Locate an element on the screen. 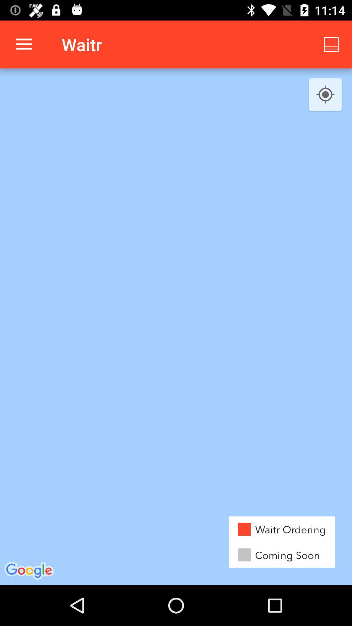 The image size is (352, 626). press the app to the left of waitr app is located at coordinates (24, 44).